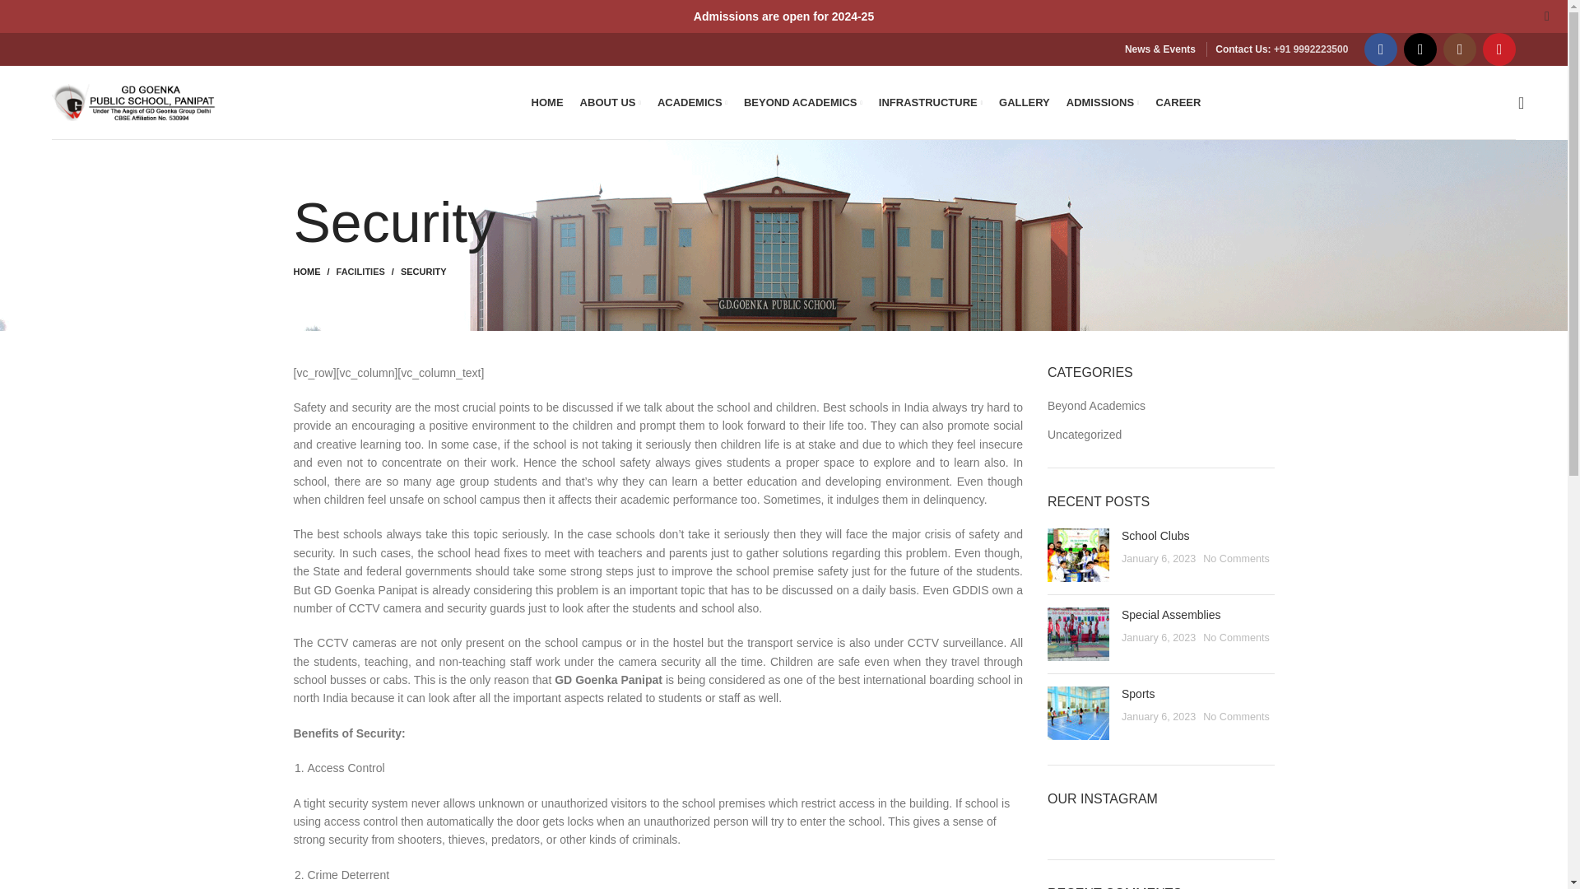 This screenshot has height=889, width=1580. What do you see at coordinates (611, 101) in the screenshot?
I see `ABOUT US` at bounding box center [611, 101].